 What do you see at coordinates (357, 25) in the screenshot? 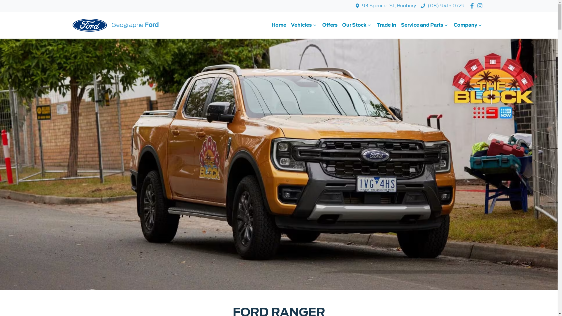
I see `Our Stock` at bounding box center [357, 25].